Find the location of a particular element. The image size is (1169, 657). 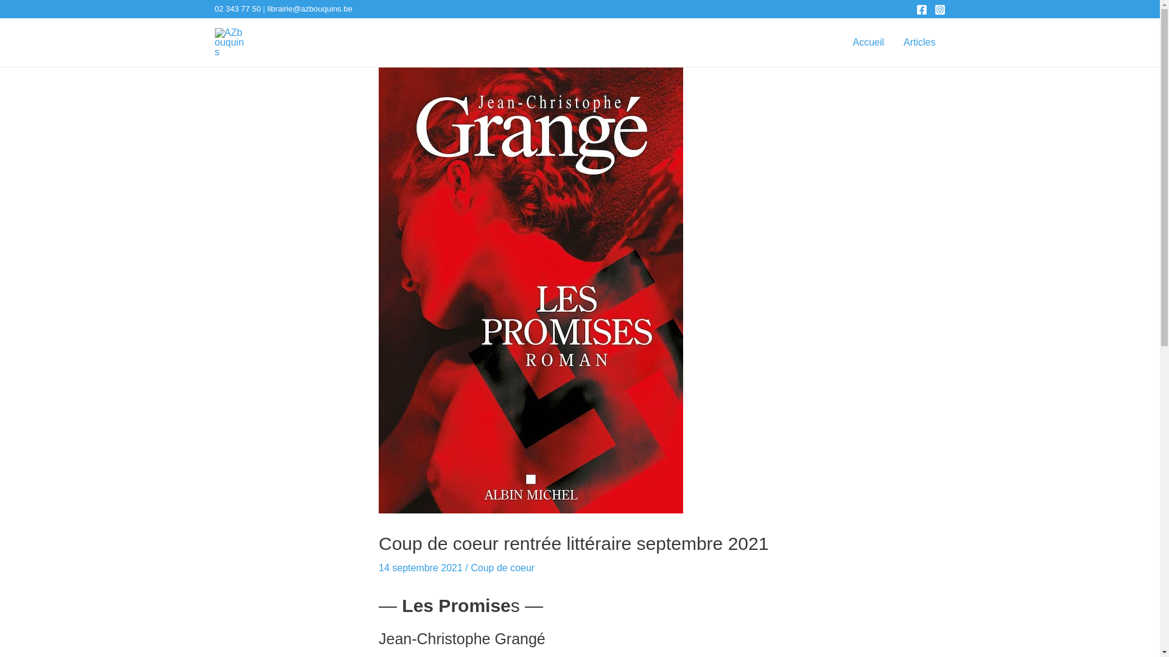

Articles is located at coordinates (919, 43).